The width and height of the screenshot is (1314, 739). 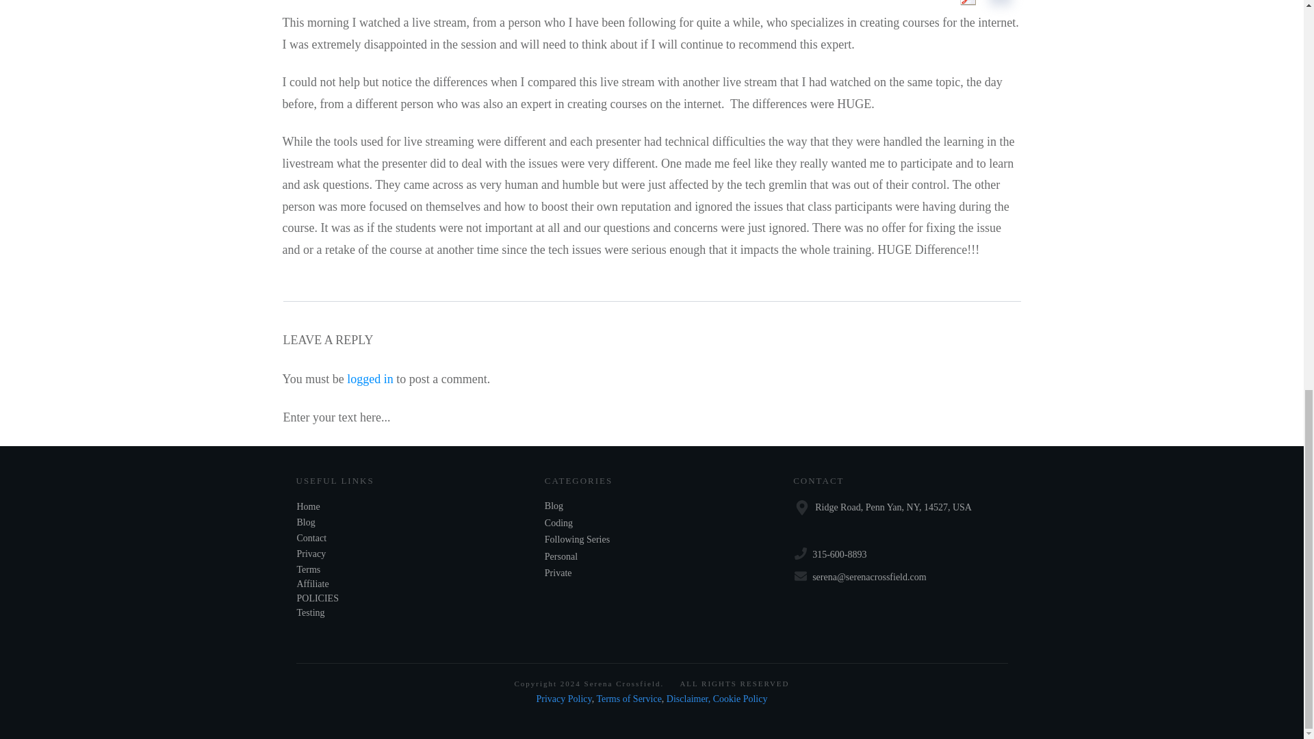 I want to click on Disclaimer,, so click(x=688, y=699).